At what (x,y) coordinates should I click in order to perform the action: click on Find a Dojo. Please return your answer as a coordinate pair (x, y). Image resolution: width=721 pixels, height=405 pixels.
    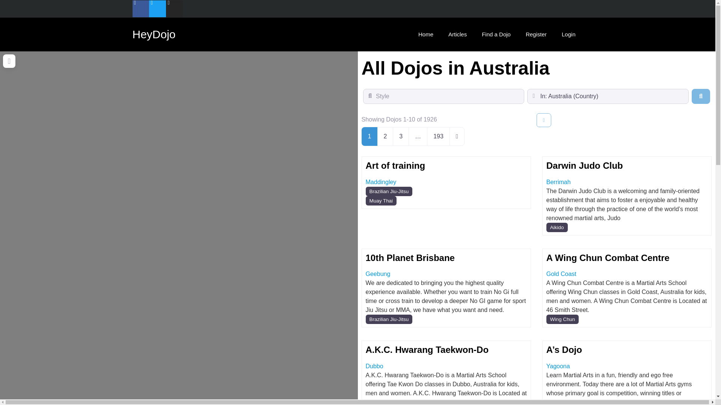
    Looking at the image, I should click on (496, 34).